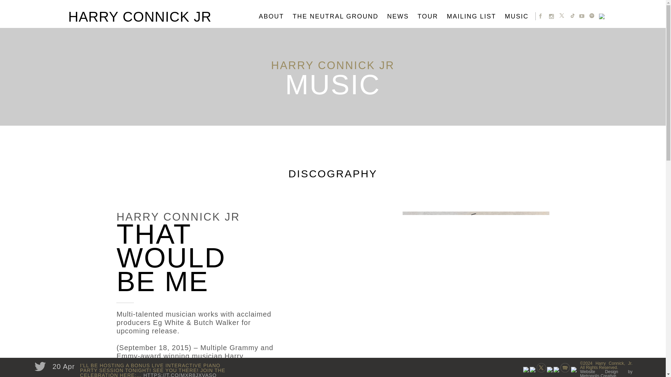 This screenshot has width=671, height=377. Describe the element at coordinates (140, 17) in the screenshot. I see `HARRY CONNICK JR` at that location.